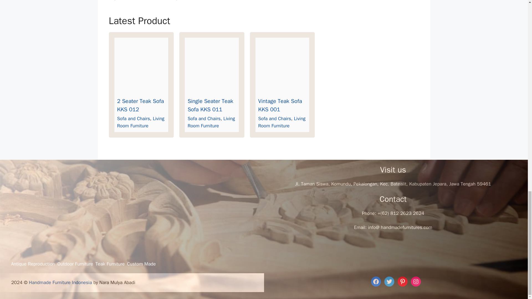  Describe the element at coordinates (141, 264) in the screenshot. I see `Custom Made Furniture From Indonesia` at that location.